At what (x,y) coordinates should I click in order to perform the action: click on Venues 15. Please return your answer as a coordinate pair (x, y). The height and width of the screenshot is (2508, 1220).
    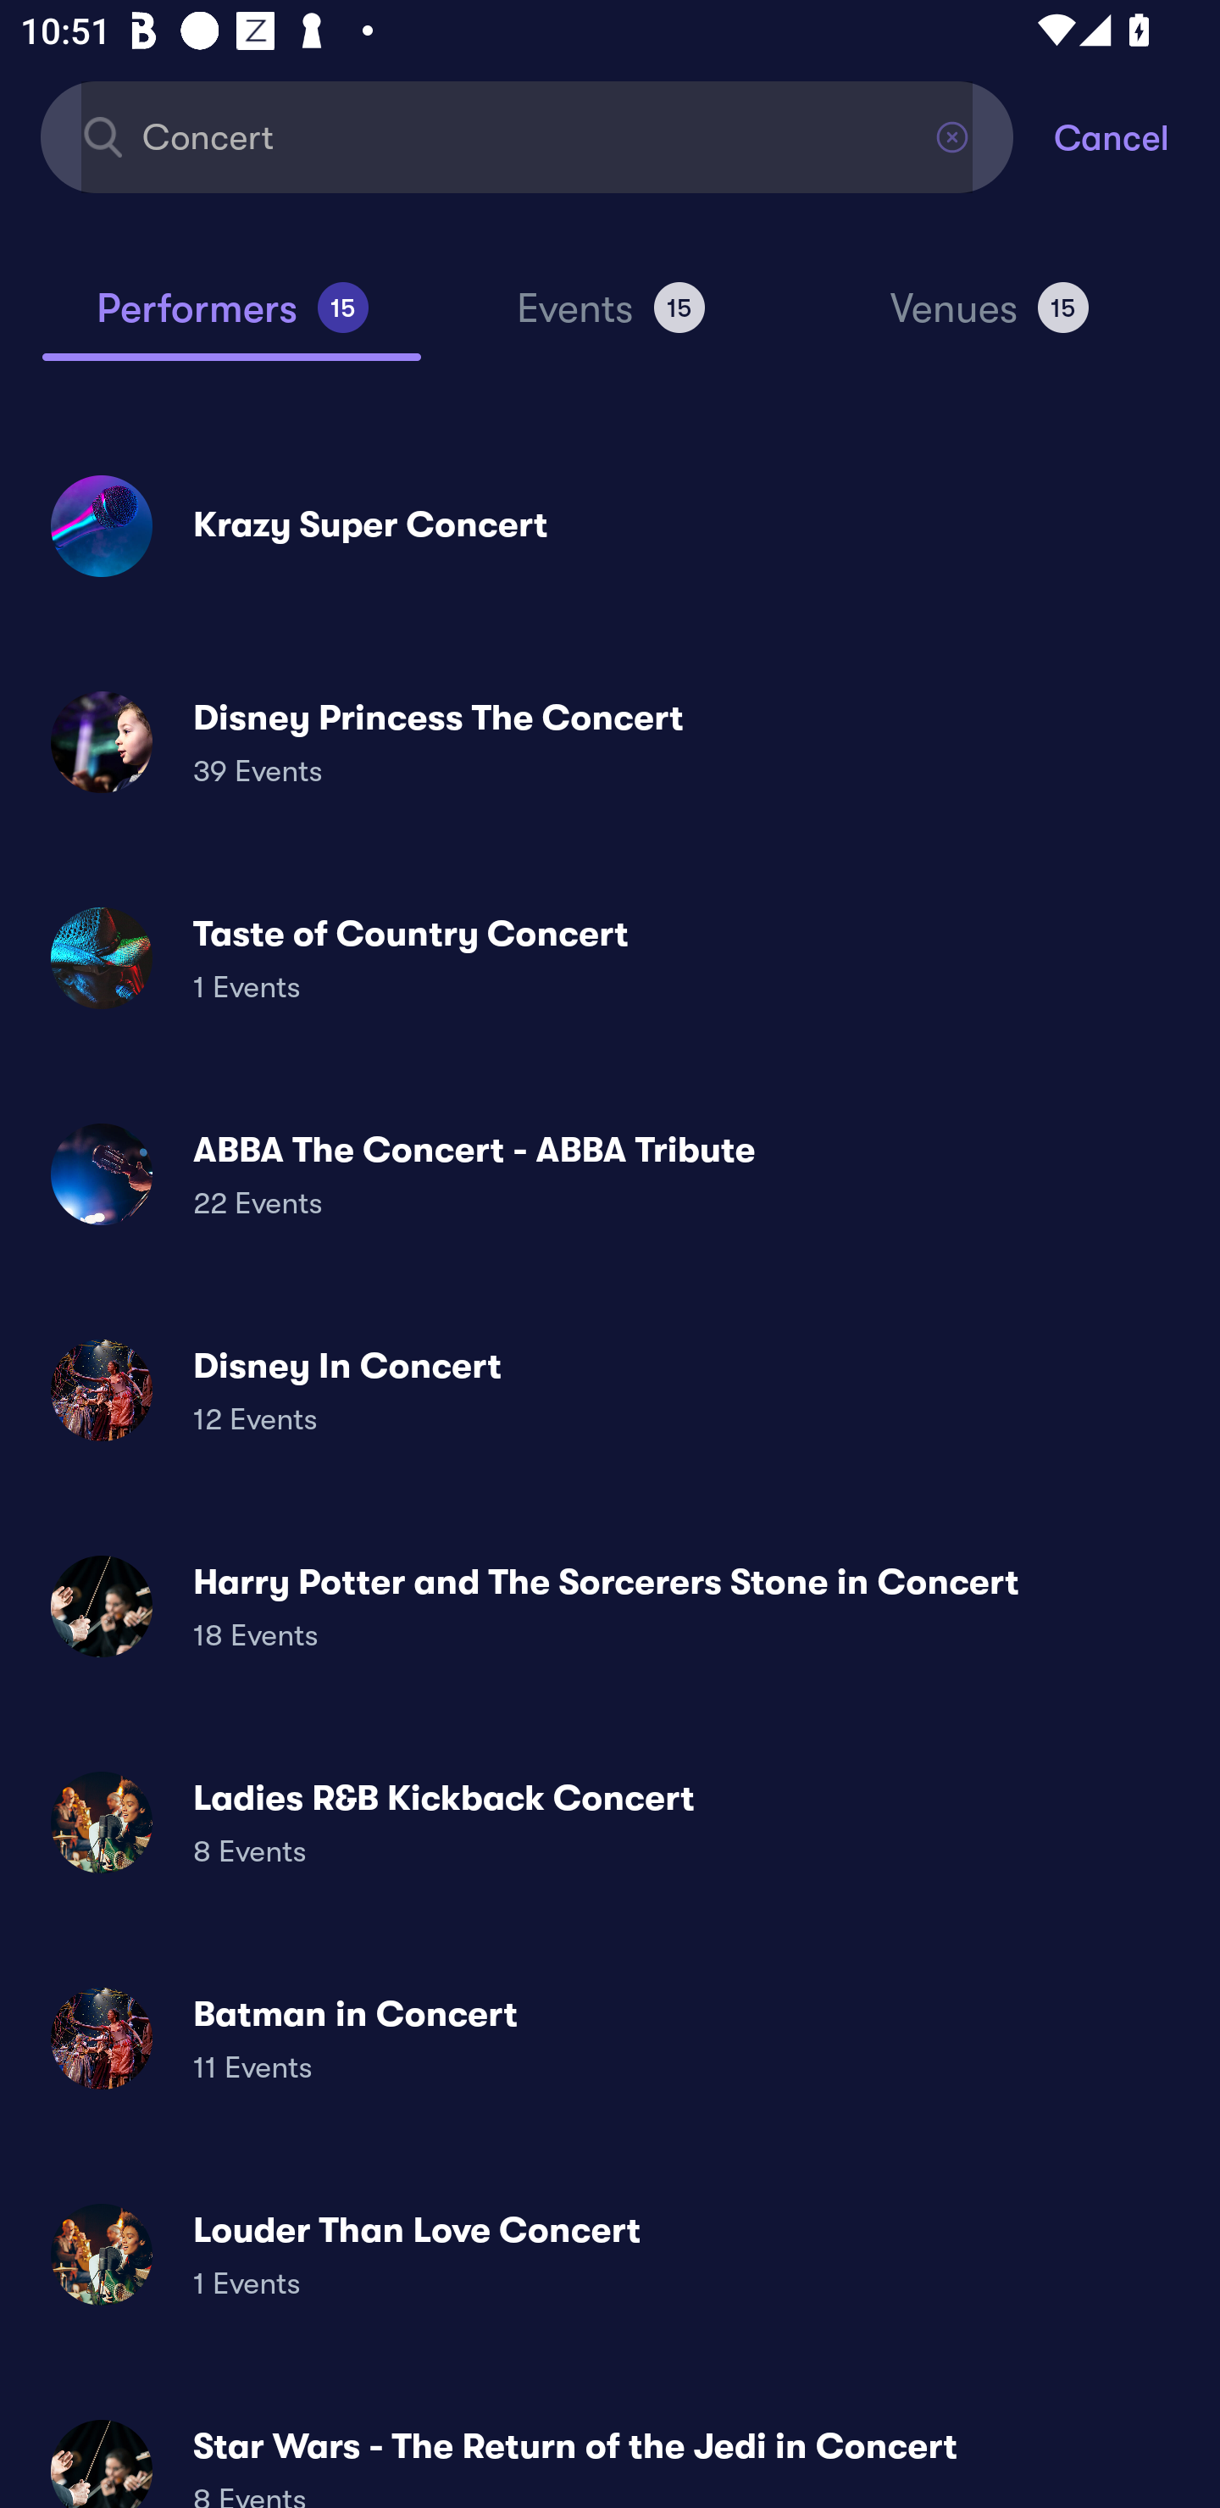
    Looking at the image, I should click on (990, 320).